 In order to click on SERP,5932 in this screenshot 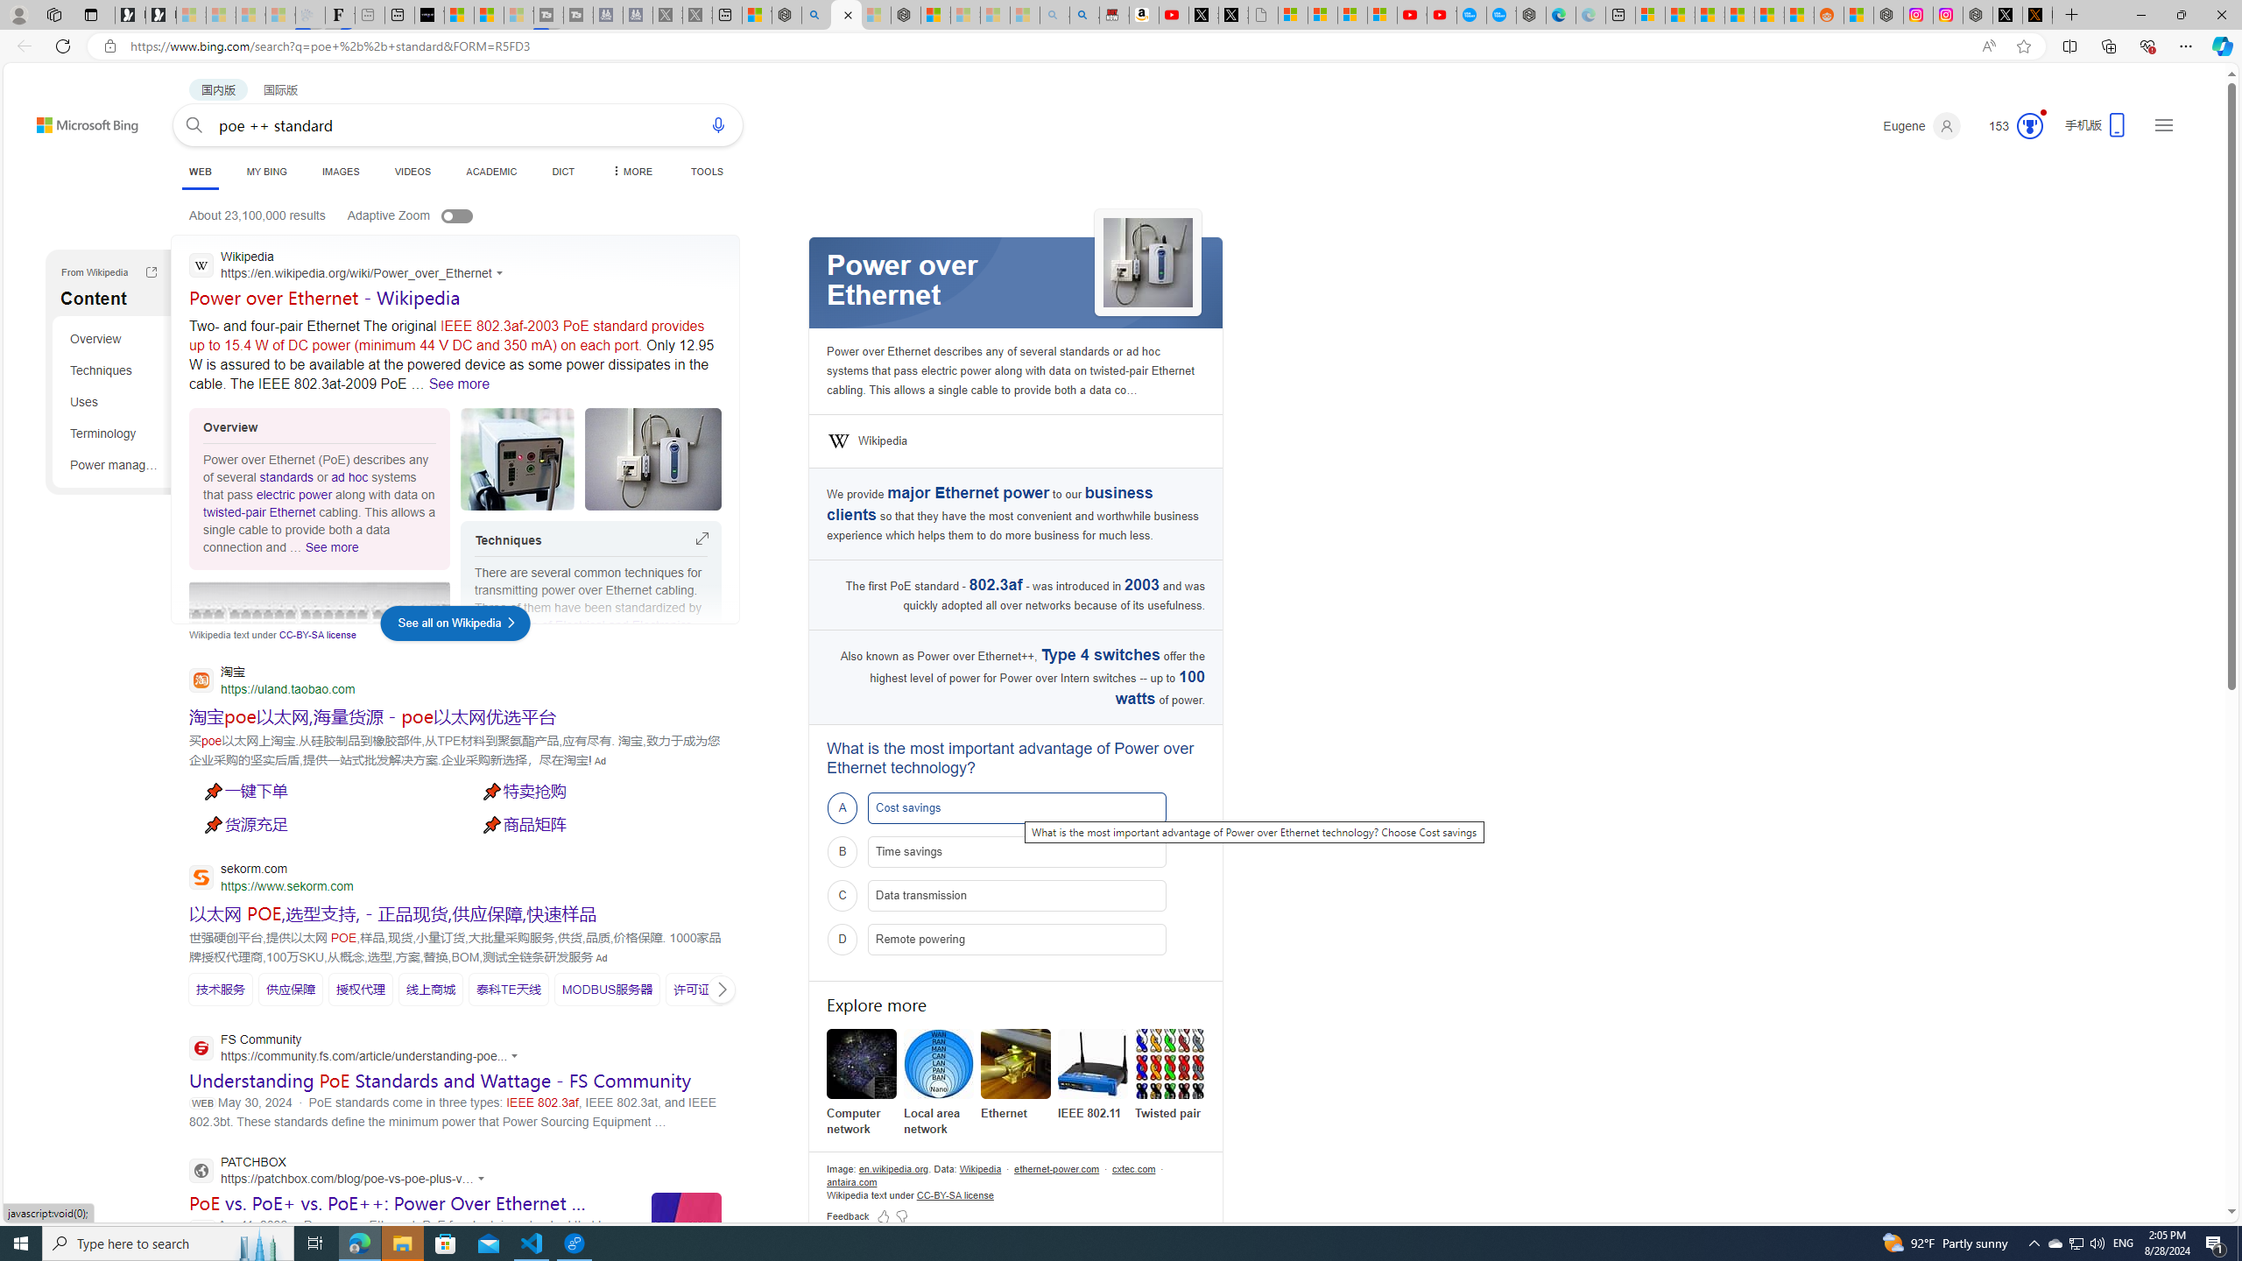, I will do `click(704, 990)`.